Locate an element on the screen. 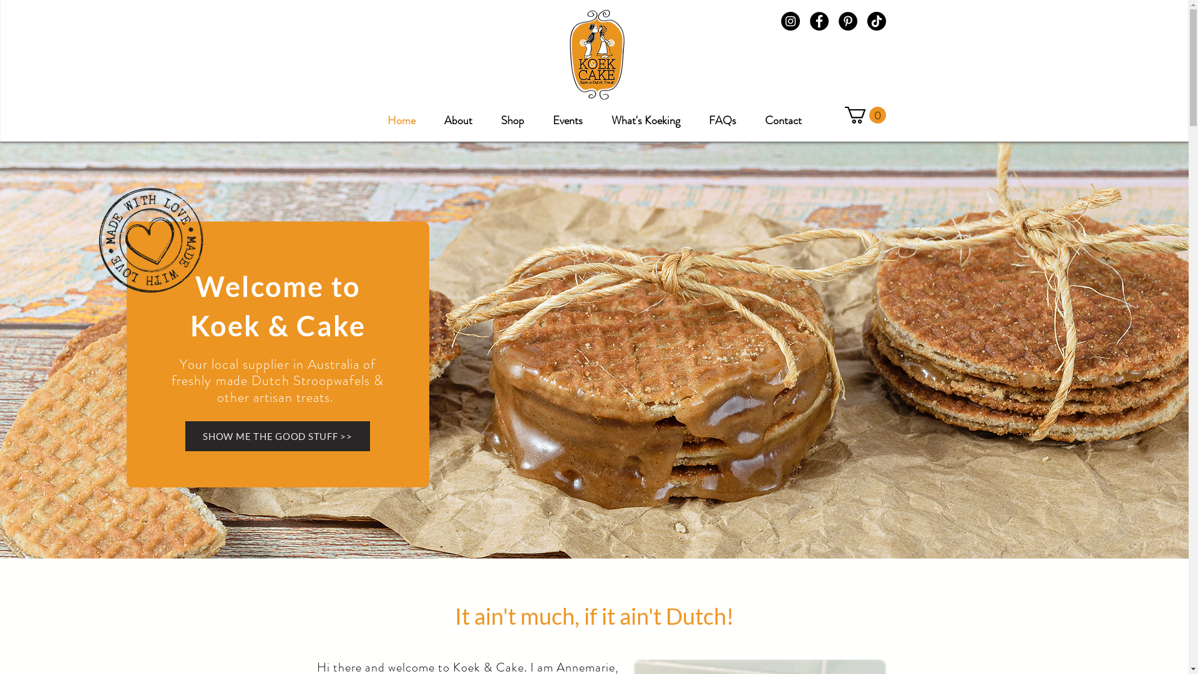  Contact is located at coordinates (784, 115).